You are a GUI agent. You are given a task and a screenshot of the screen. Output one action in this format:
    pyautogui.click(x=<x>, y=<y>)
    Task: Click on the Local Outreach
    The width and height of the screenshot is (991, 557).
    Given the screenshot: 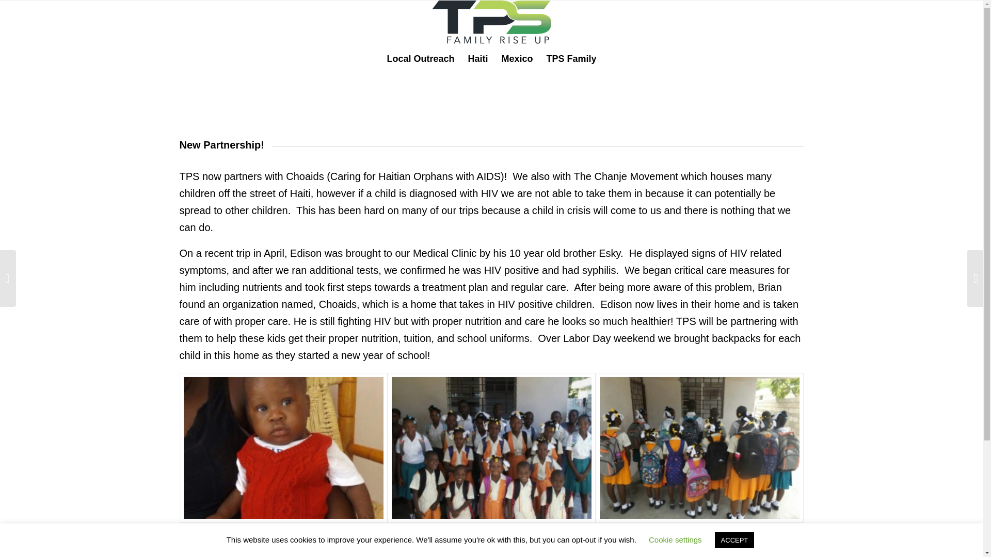 What is the action you would take?
    pyautogui.click(x=420, y=59)
    